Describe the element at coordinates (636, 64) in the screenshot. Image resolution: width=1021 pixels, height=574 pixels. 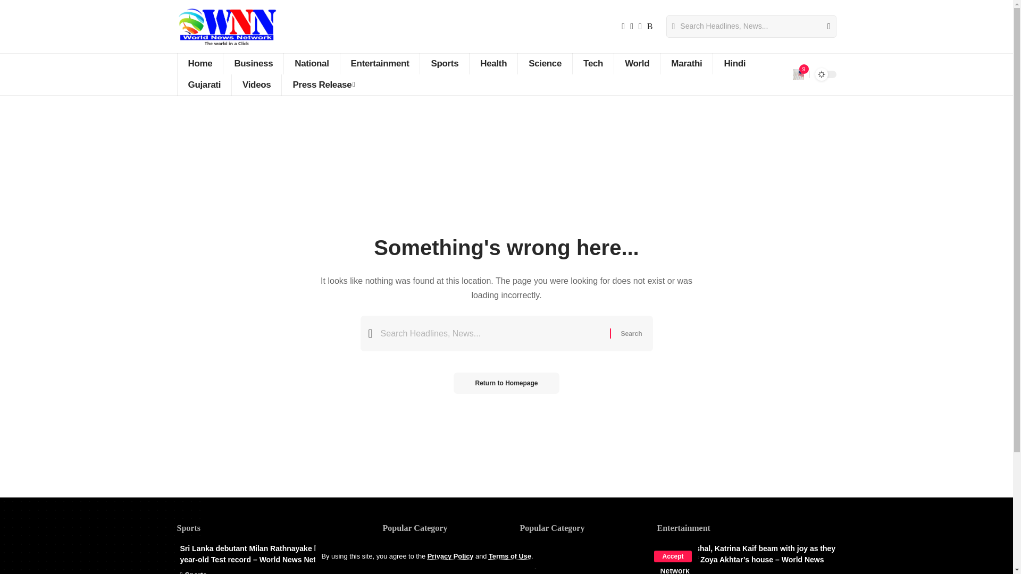
I see `World` at that location.